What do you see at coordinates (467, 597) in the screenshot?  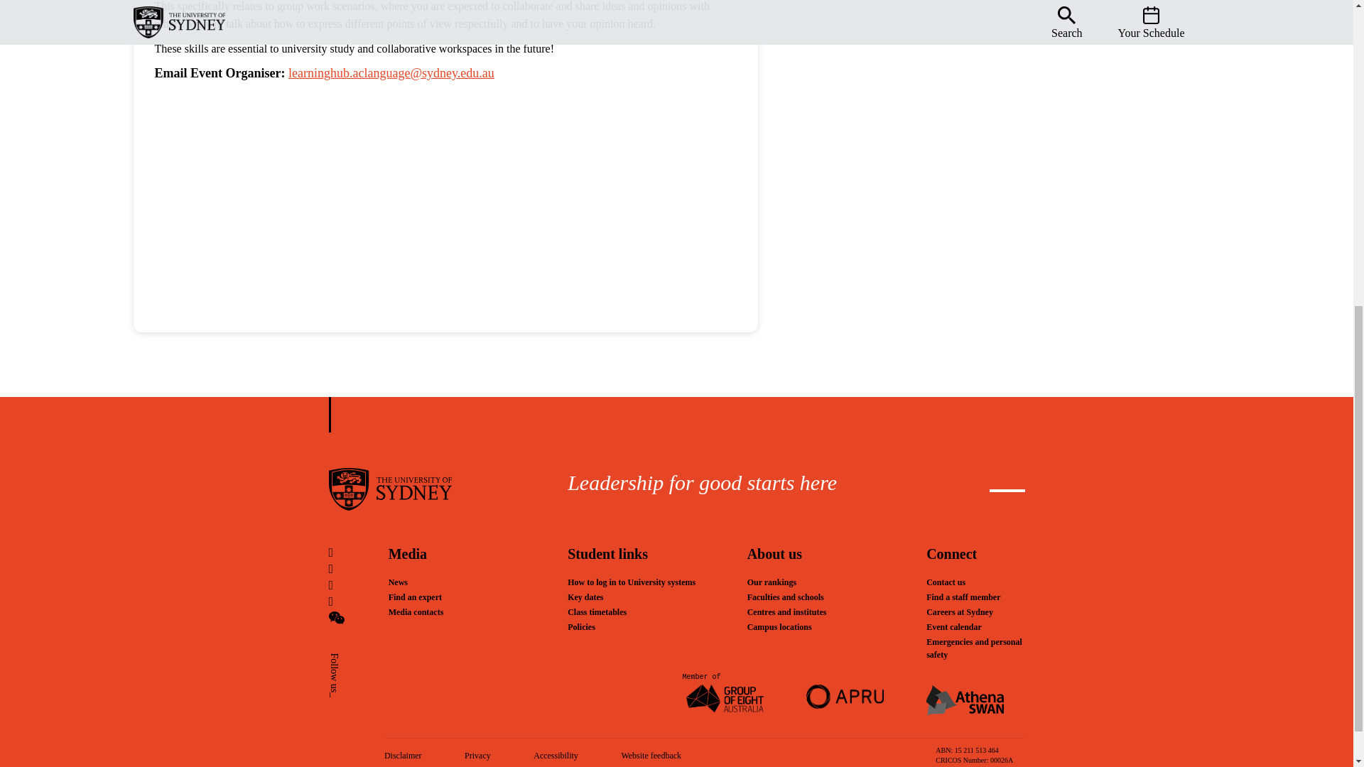 I see `Find an expert` at bounding box center [467, 597].